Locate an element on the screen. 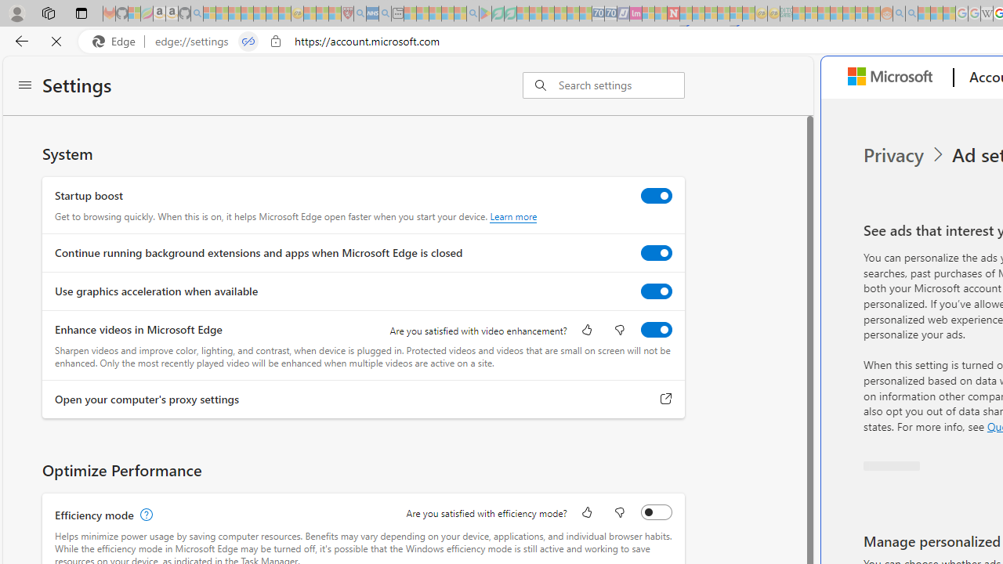 Image resolution: width=1003 pixels, height=564 pixels. Efficiency mode, learn more is located at coordinates (144, 515).